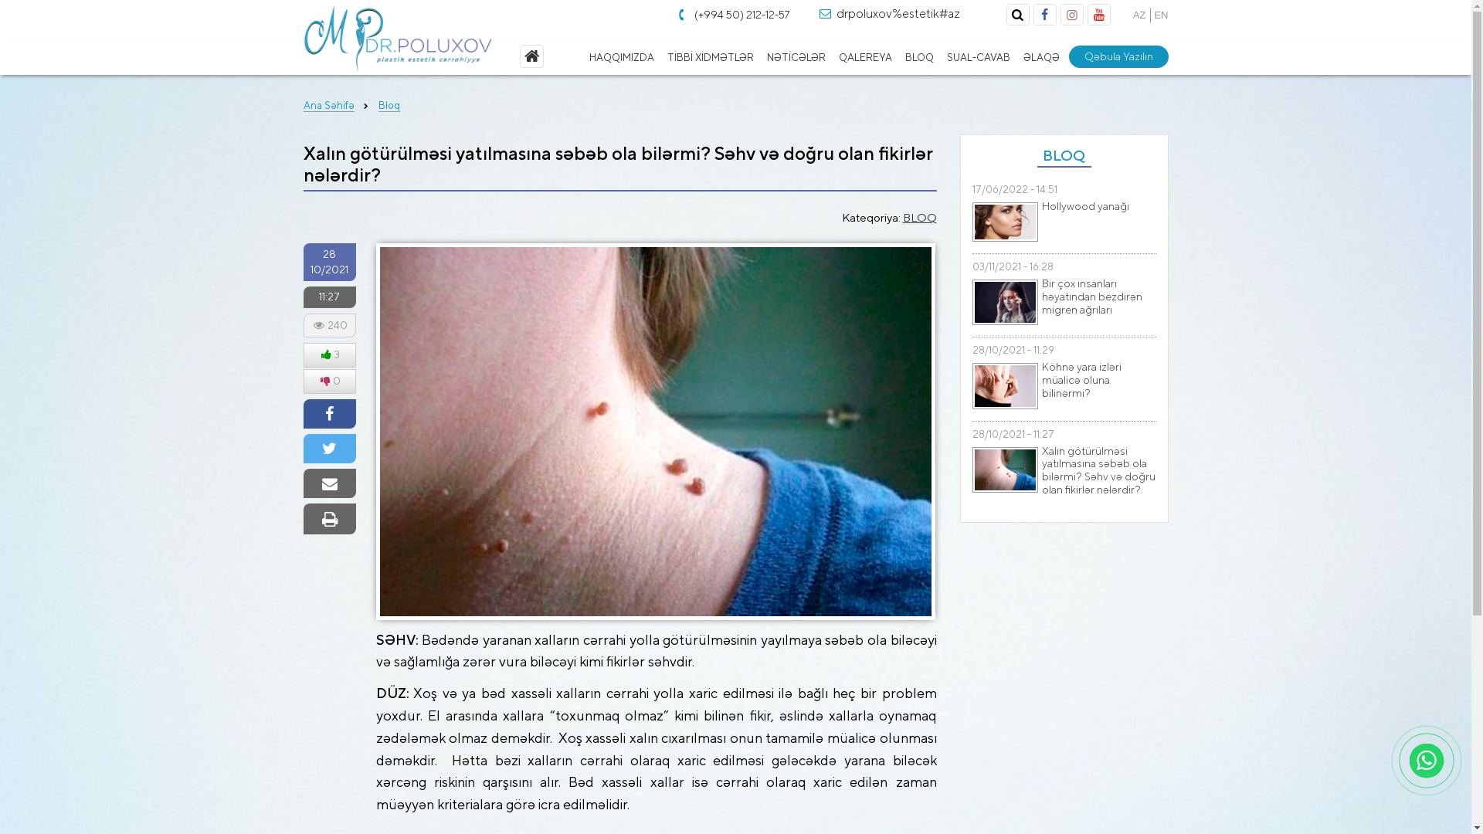  Describe the element at coordinates (1098, 15) in the screenshot. I see `Youtube` at that location.